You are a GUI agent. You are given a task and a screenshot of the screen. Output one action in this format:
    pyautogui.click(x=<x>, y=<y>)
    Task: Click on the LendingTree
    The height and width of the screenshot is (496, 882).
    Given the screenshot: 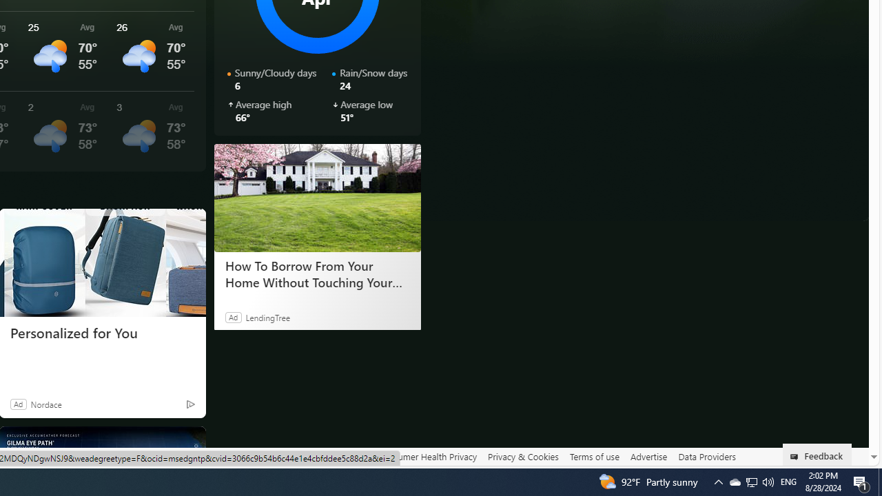 What is the action you would take?
    pyautogui.click(x=267, y=317)
    